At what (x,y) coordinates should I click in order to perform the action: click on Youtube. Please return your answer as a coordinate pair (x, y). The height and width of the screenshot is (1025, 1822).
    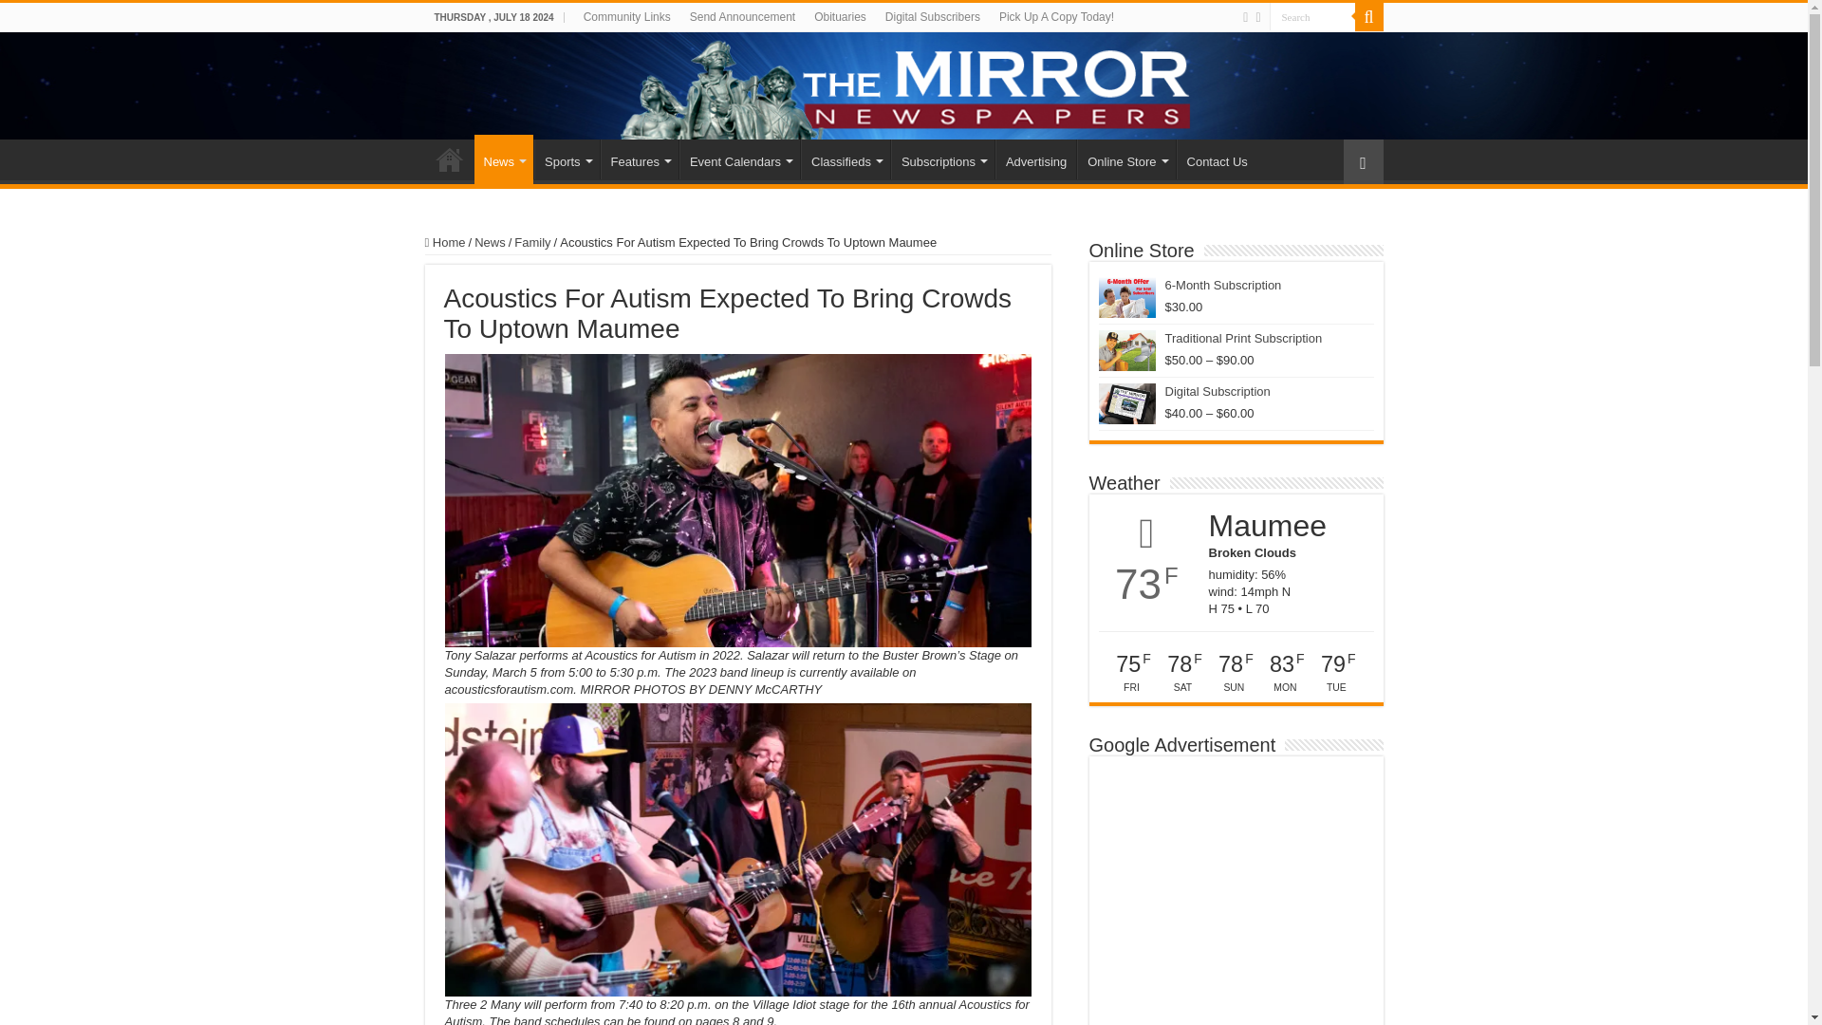
    Looking at the image, I should click on (1257, 17).